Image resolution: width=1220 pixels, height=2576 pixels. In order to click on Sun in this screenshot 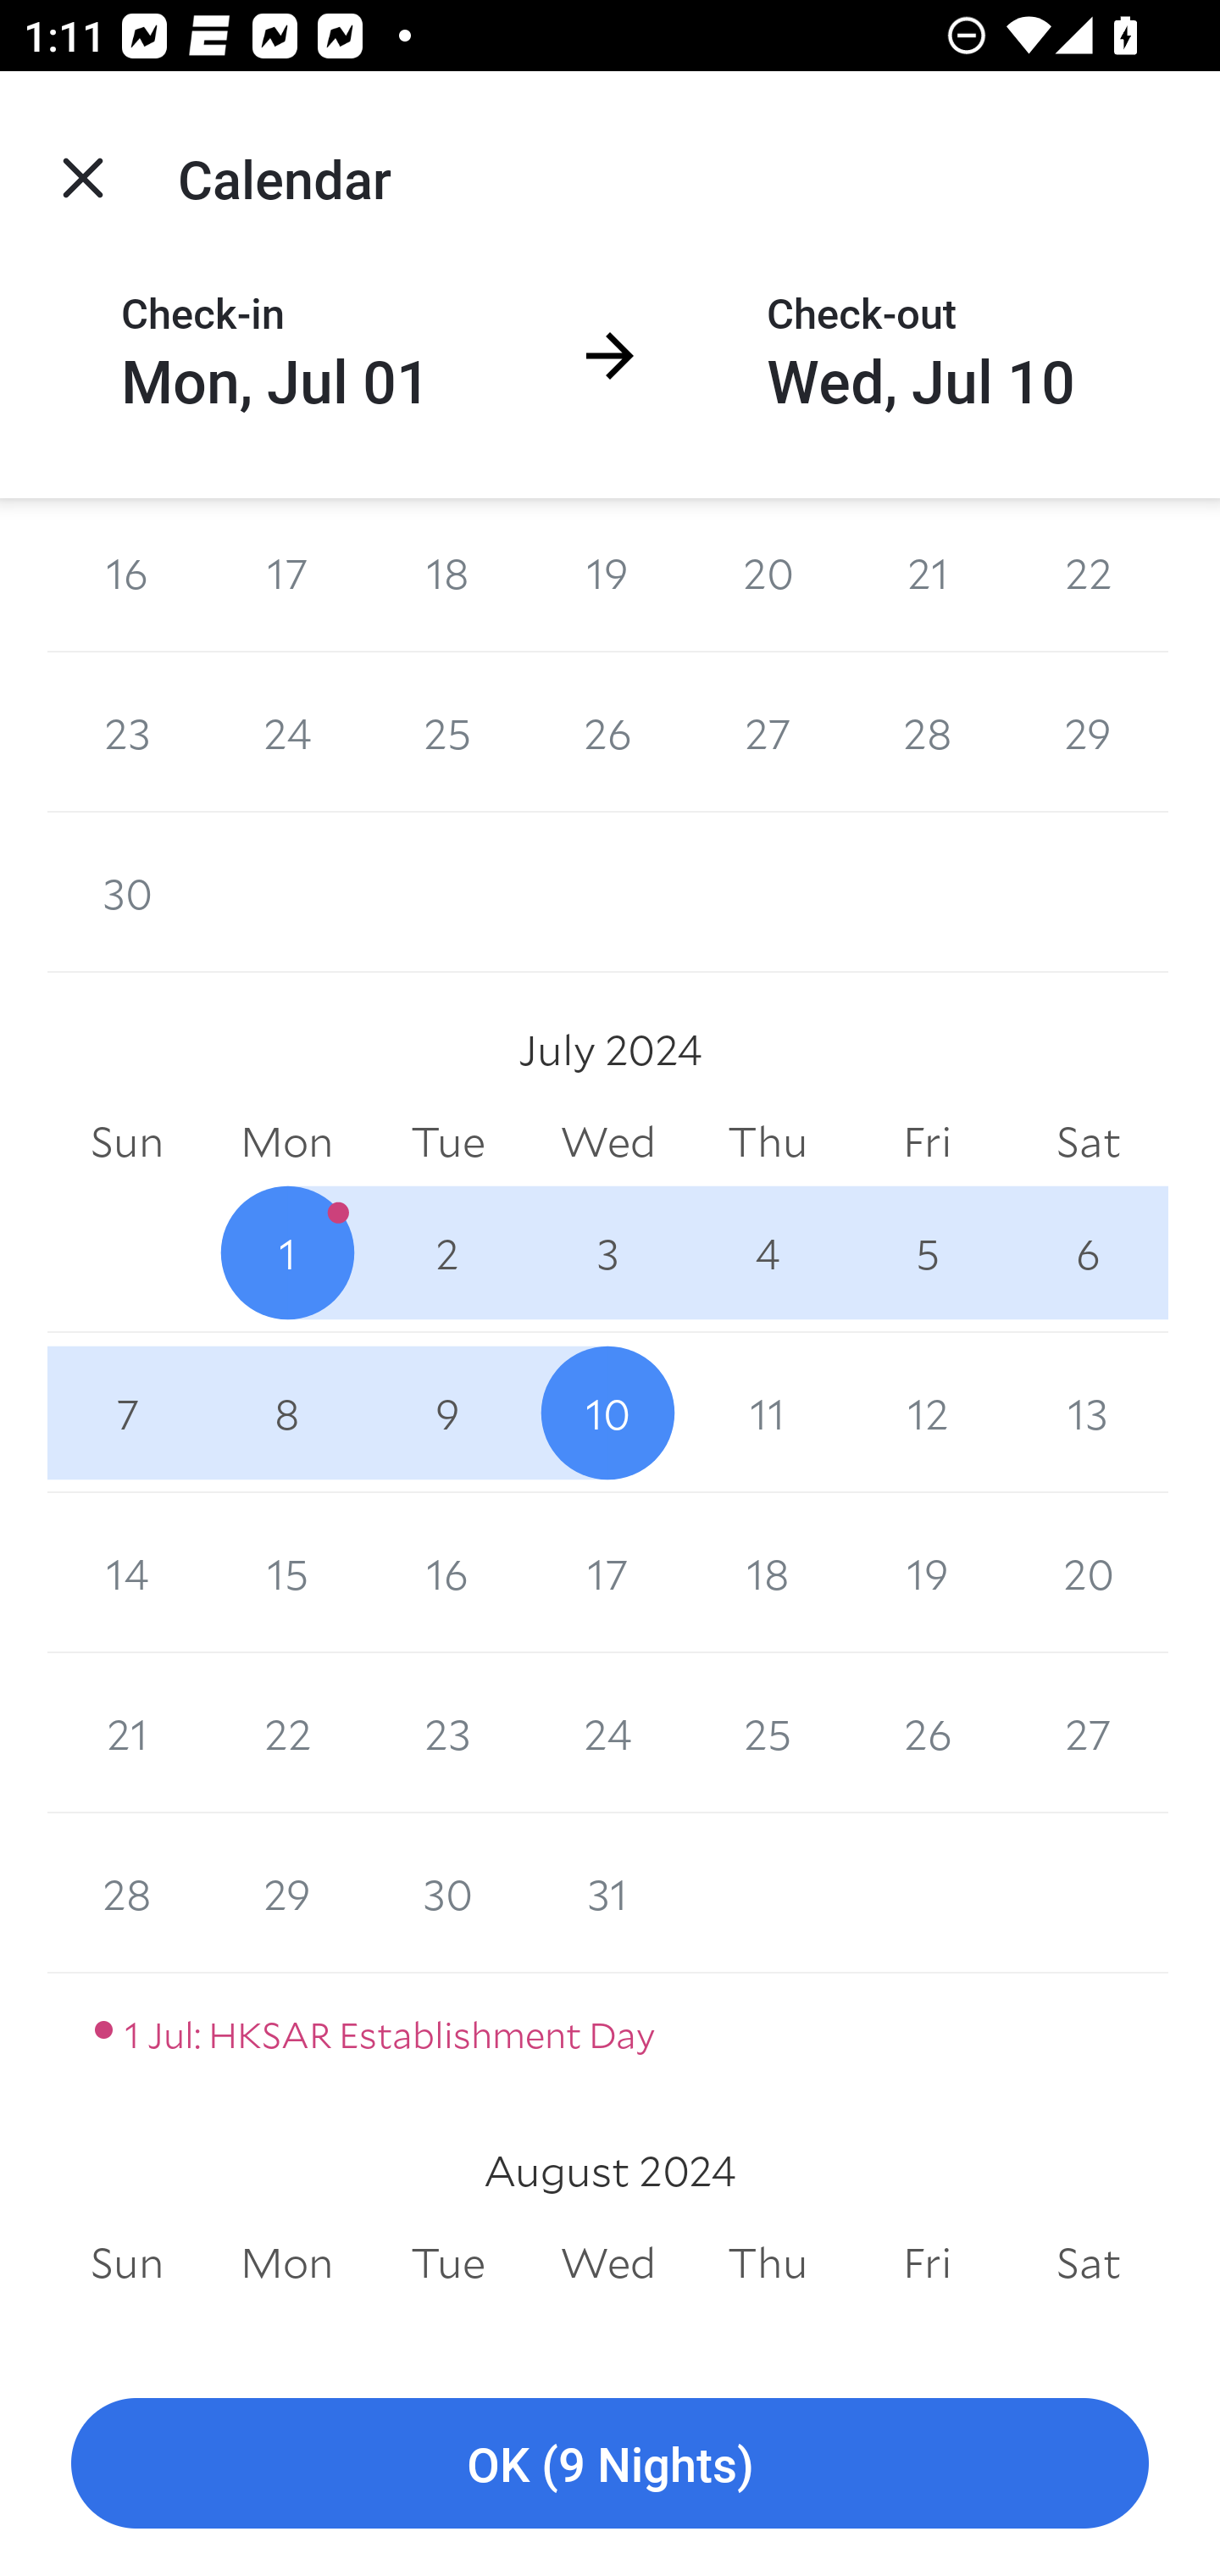, I will do `click(127, 2262)`.